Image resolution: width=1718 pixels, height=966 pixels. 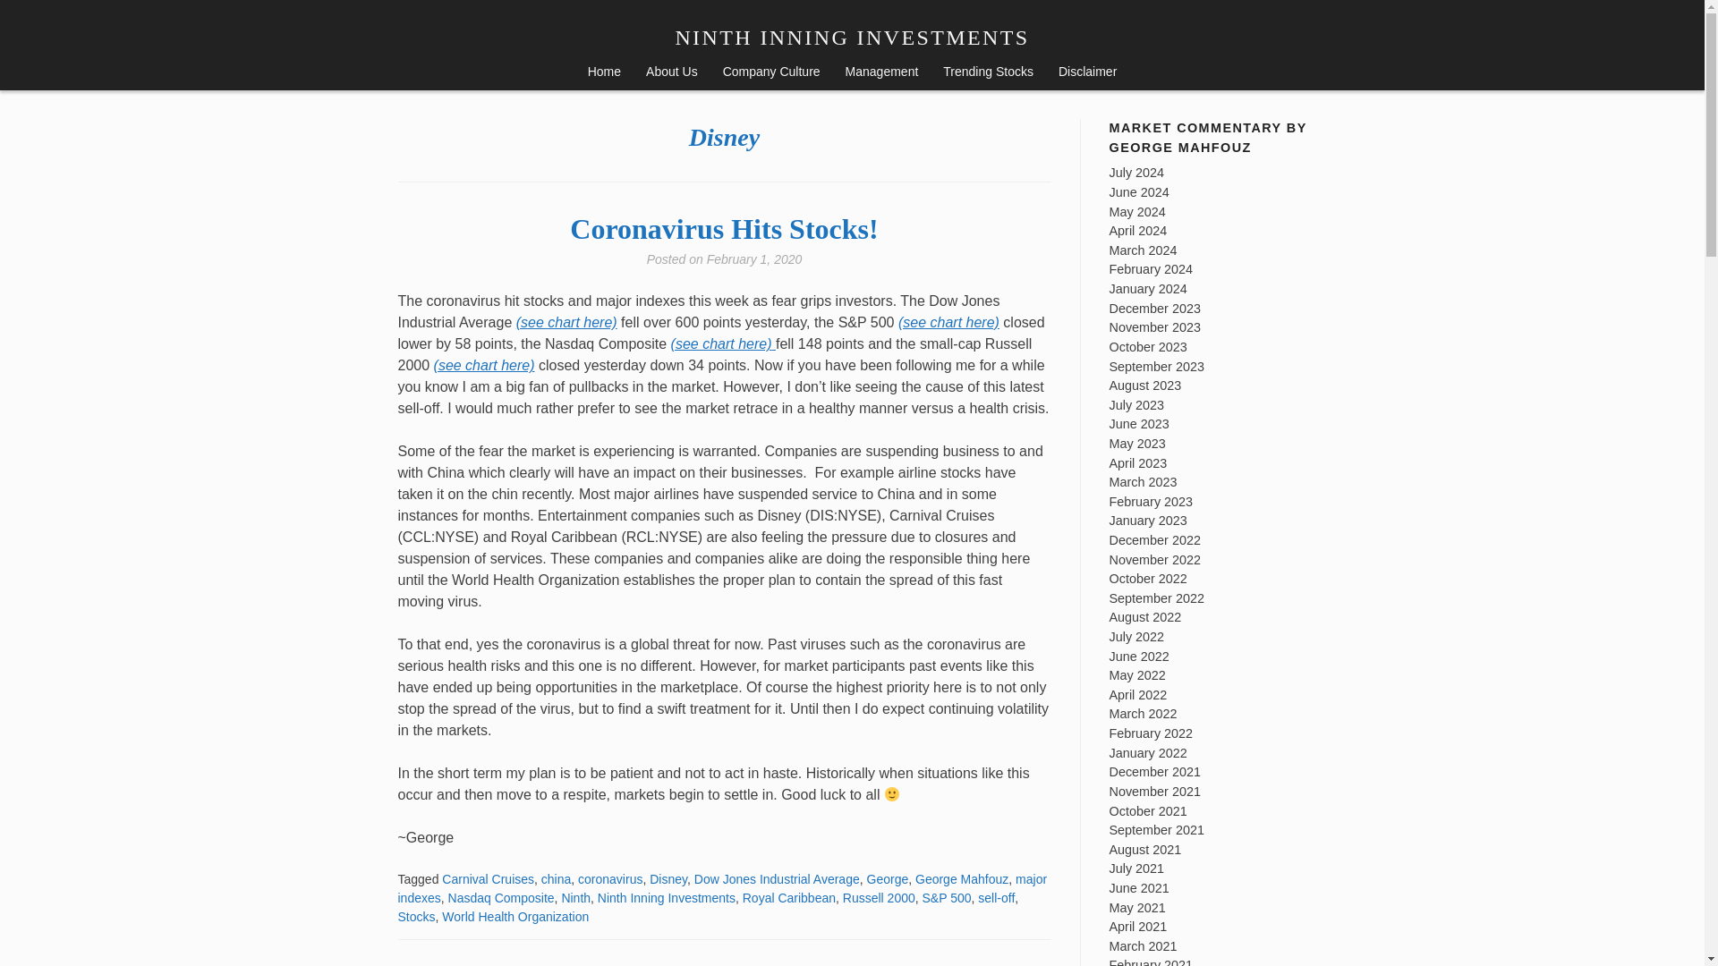 I want to click on Disney, so click(x=668, y=879).